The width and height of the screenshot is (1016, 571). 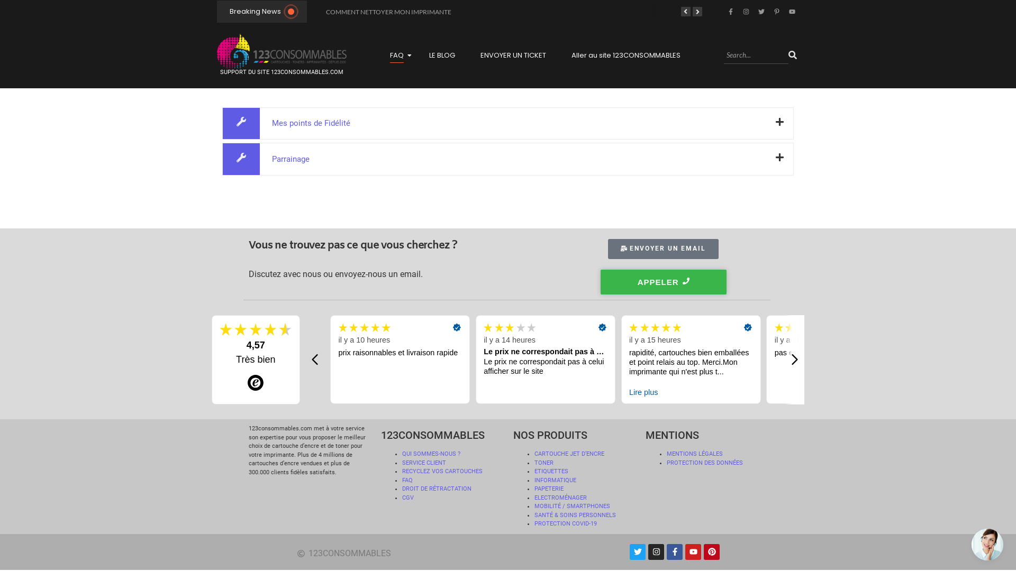 What do you see at coordinates (664, 249) in the screenshot?
I see `ENVOYER UN EMAIL` at bounding box center [664, 249].